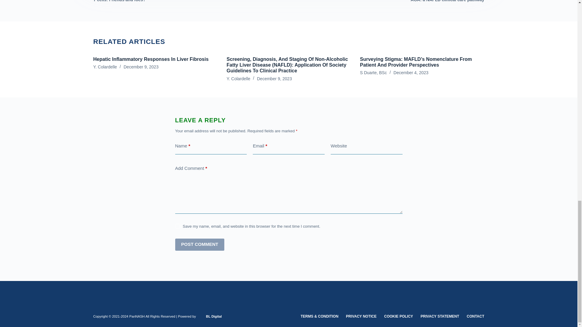 Image resolution: width=582 pixels, height=327 pixels. Describe the element at coordinates (238, 78) in the screenshot. I see `Posts by Y. Colardelle` at that location.